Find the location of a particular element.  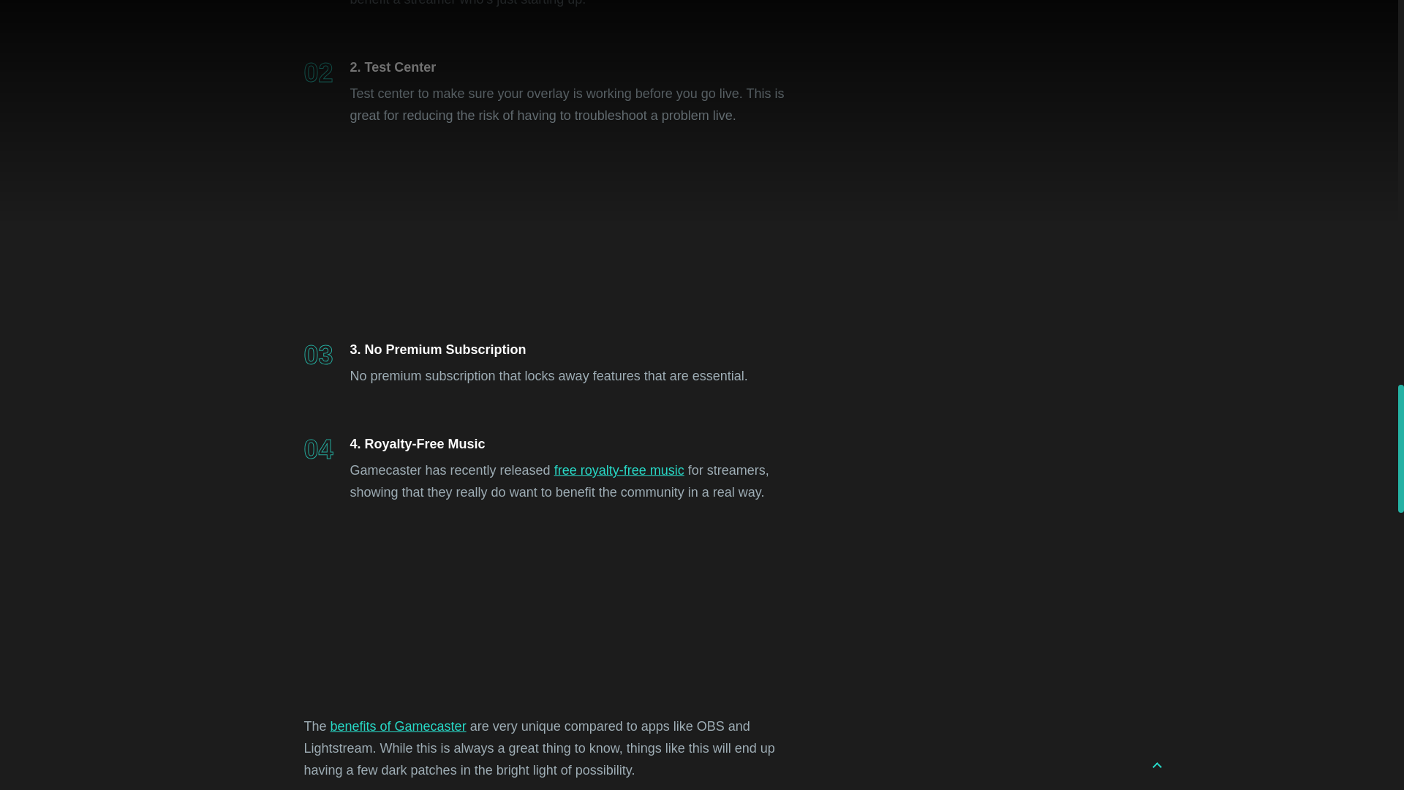

benefits of Gamecaster is located at coordinates (398, 726).